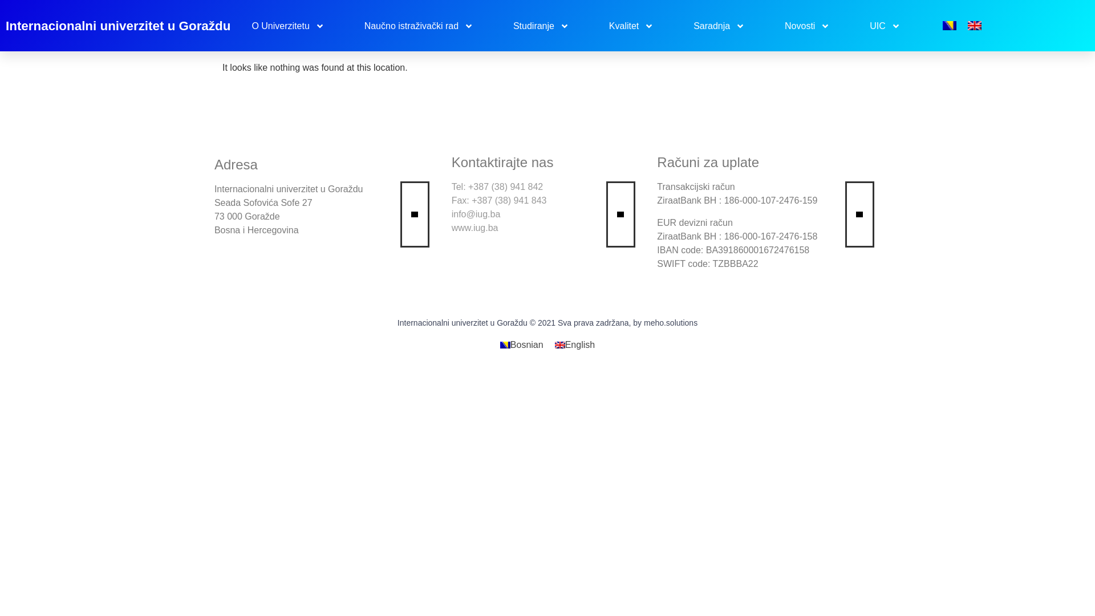 The image size is (1095, 616). I want to click on info@iug.ba, so click(476, 214).